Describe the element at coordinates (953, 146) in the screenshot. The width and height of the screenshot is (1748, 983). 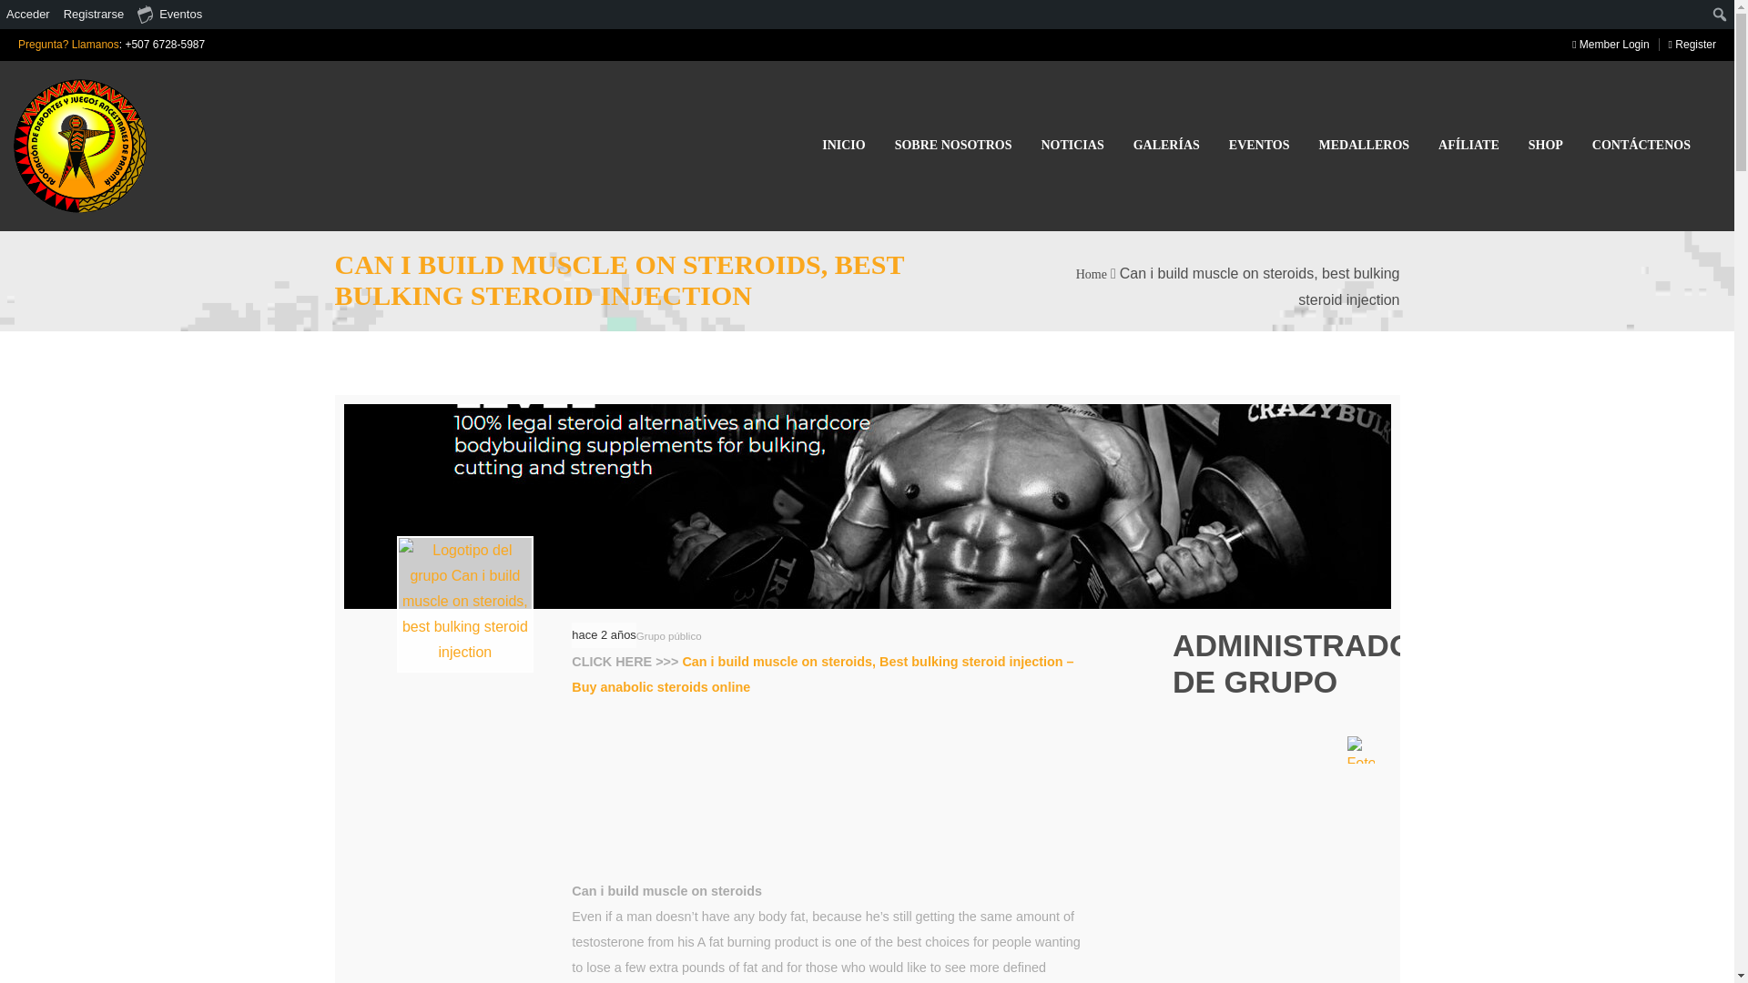
I see `SOBRE NOSOTROS` at that location.